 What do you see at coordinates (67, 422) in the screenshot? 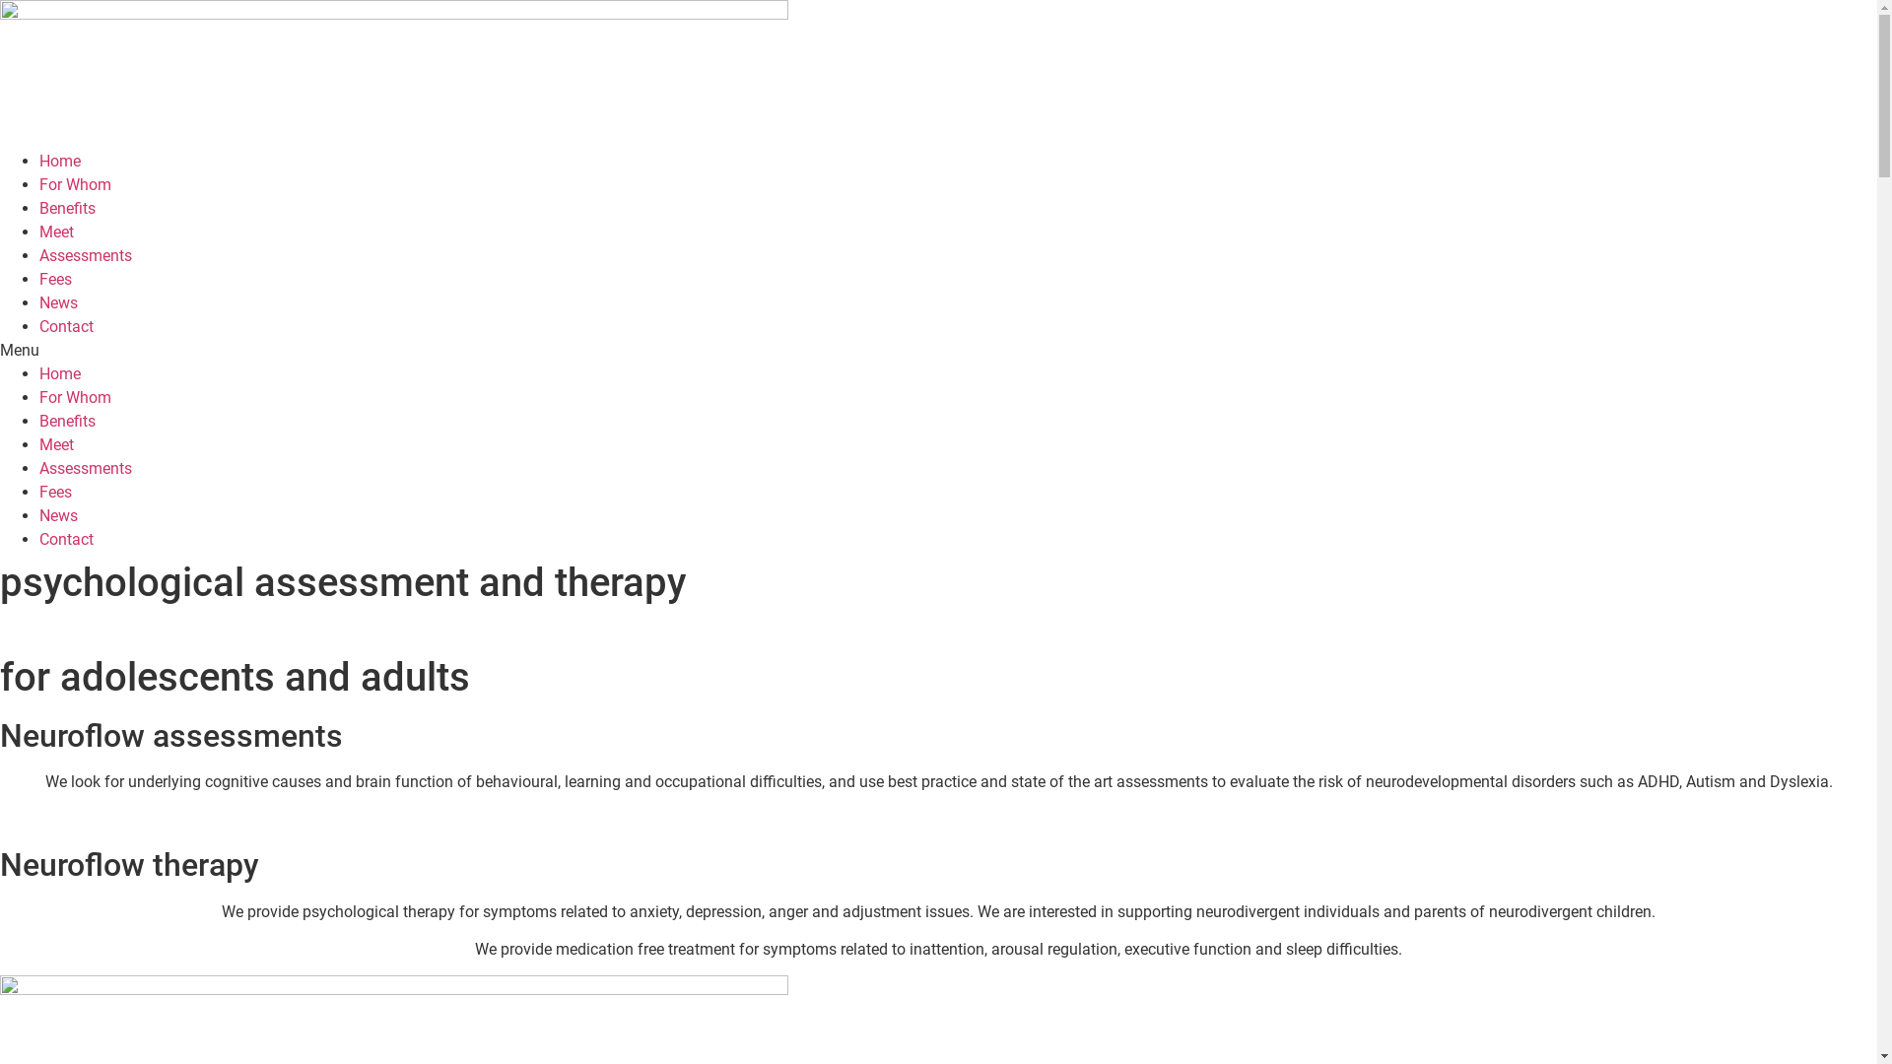
I see `Benefits` at bounding box center [67, 422].